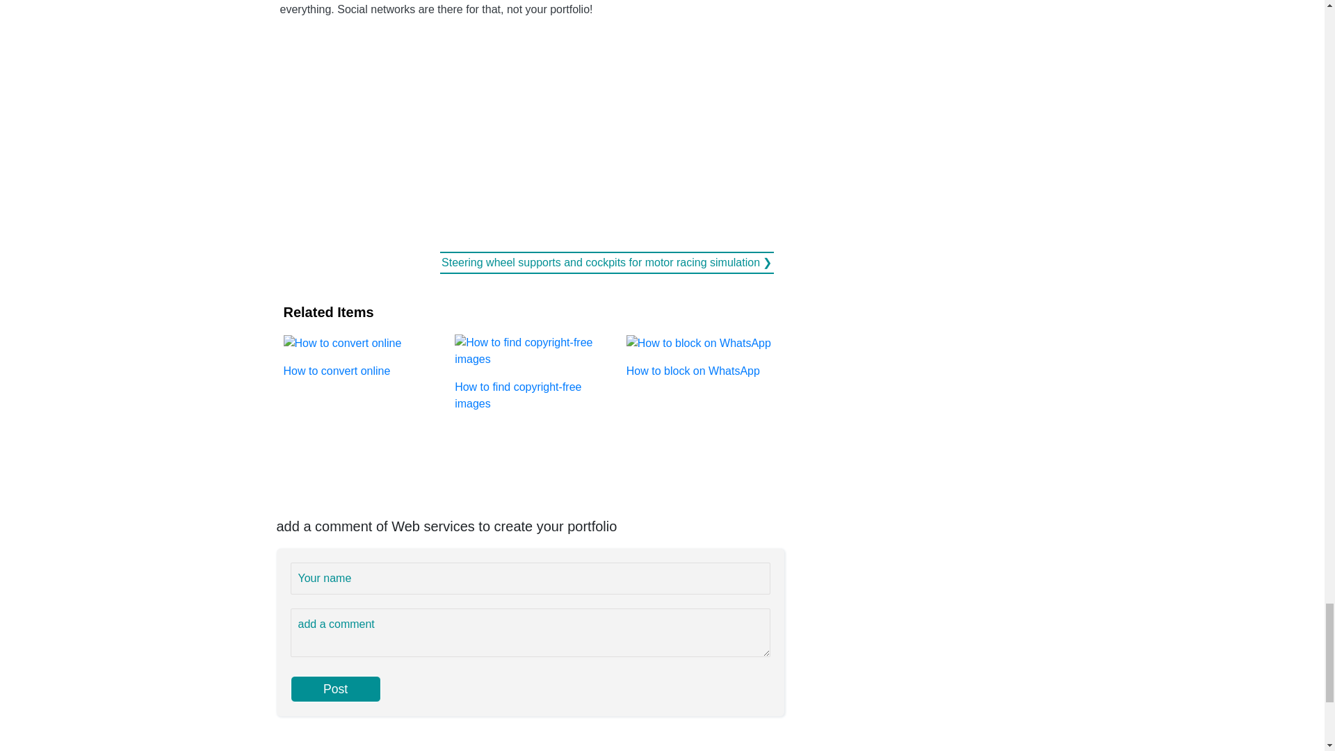  What do you see at coordinates (335, 688) in the screenshot?
I see `Post` at bounding box center [335, 688].